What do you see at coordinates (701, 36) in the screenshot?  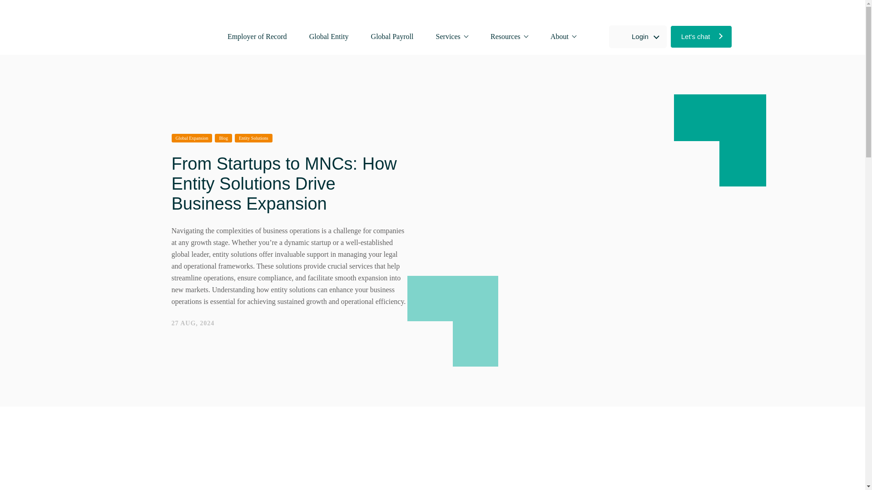 I see `Let's chat` at bounding box center [701, 36].